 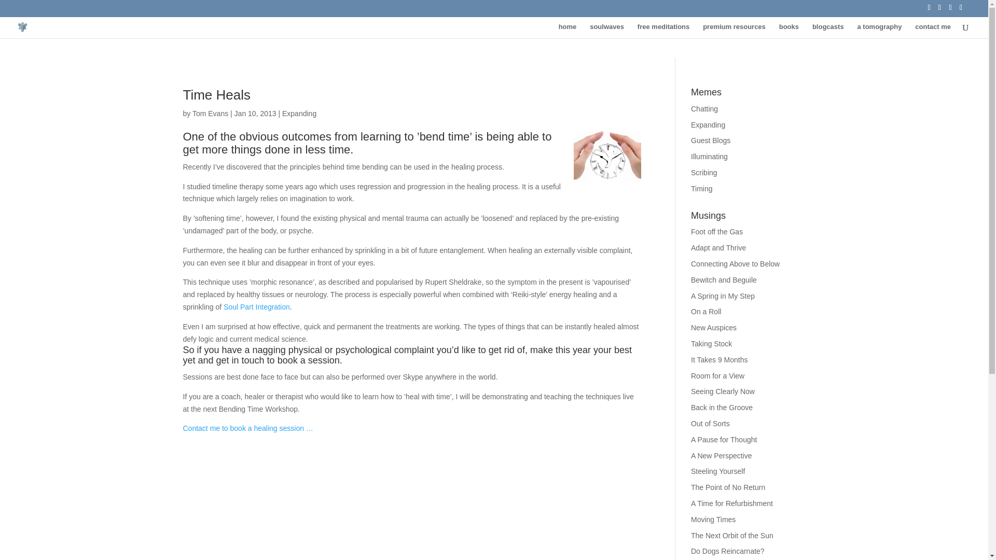 I want to click on Foot off the Gas, so click(x=717, y=231).